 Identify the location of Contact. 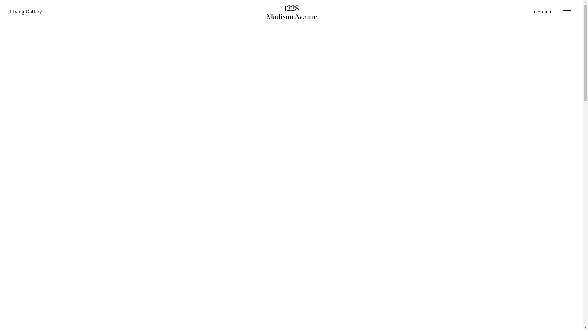
(543, 12).